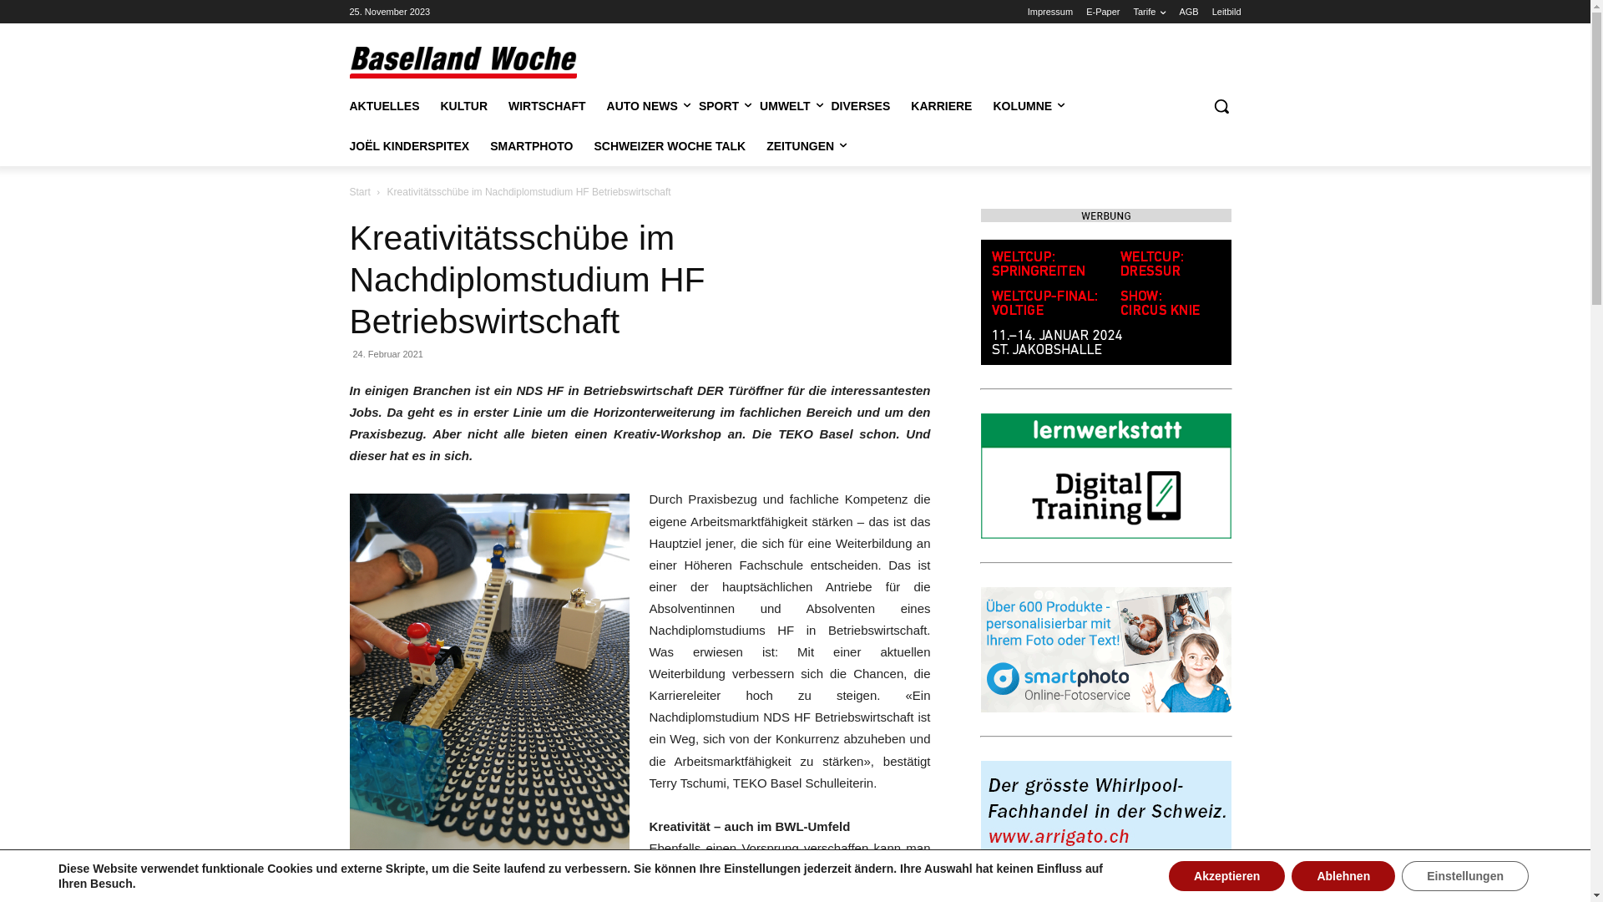 The width and height of the screenshot is (1603, 902). What do you see at coordinates (359, 192) in the screenshot?
I see `Start` at bounding box center [359, 192].